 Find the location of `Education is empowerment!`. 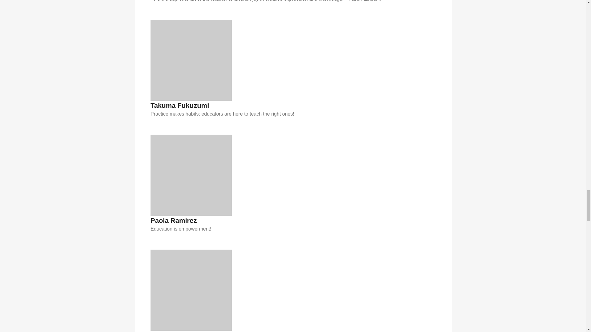

Education is empowerment! is located at coordinates (293, 229).